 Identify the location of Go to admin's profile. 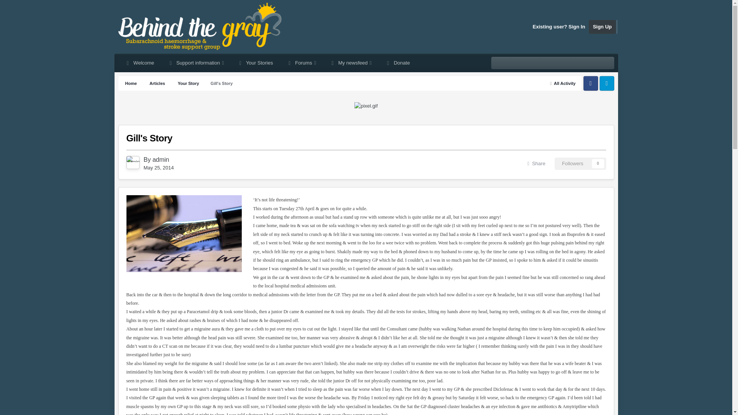
(161, 160).